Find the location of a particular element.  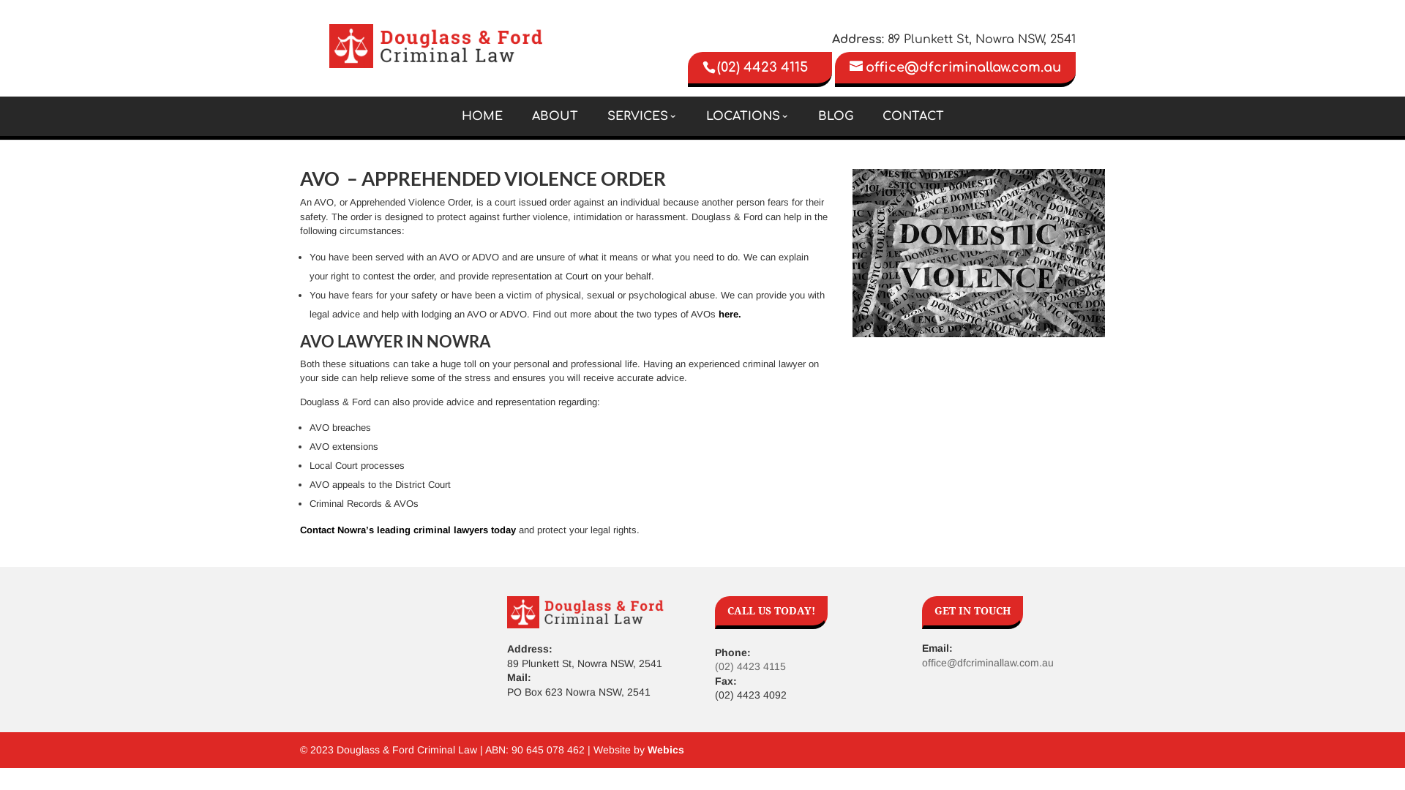

office@dfcriminallaw.com.au is located at coordinates (988, 663).